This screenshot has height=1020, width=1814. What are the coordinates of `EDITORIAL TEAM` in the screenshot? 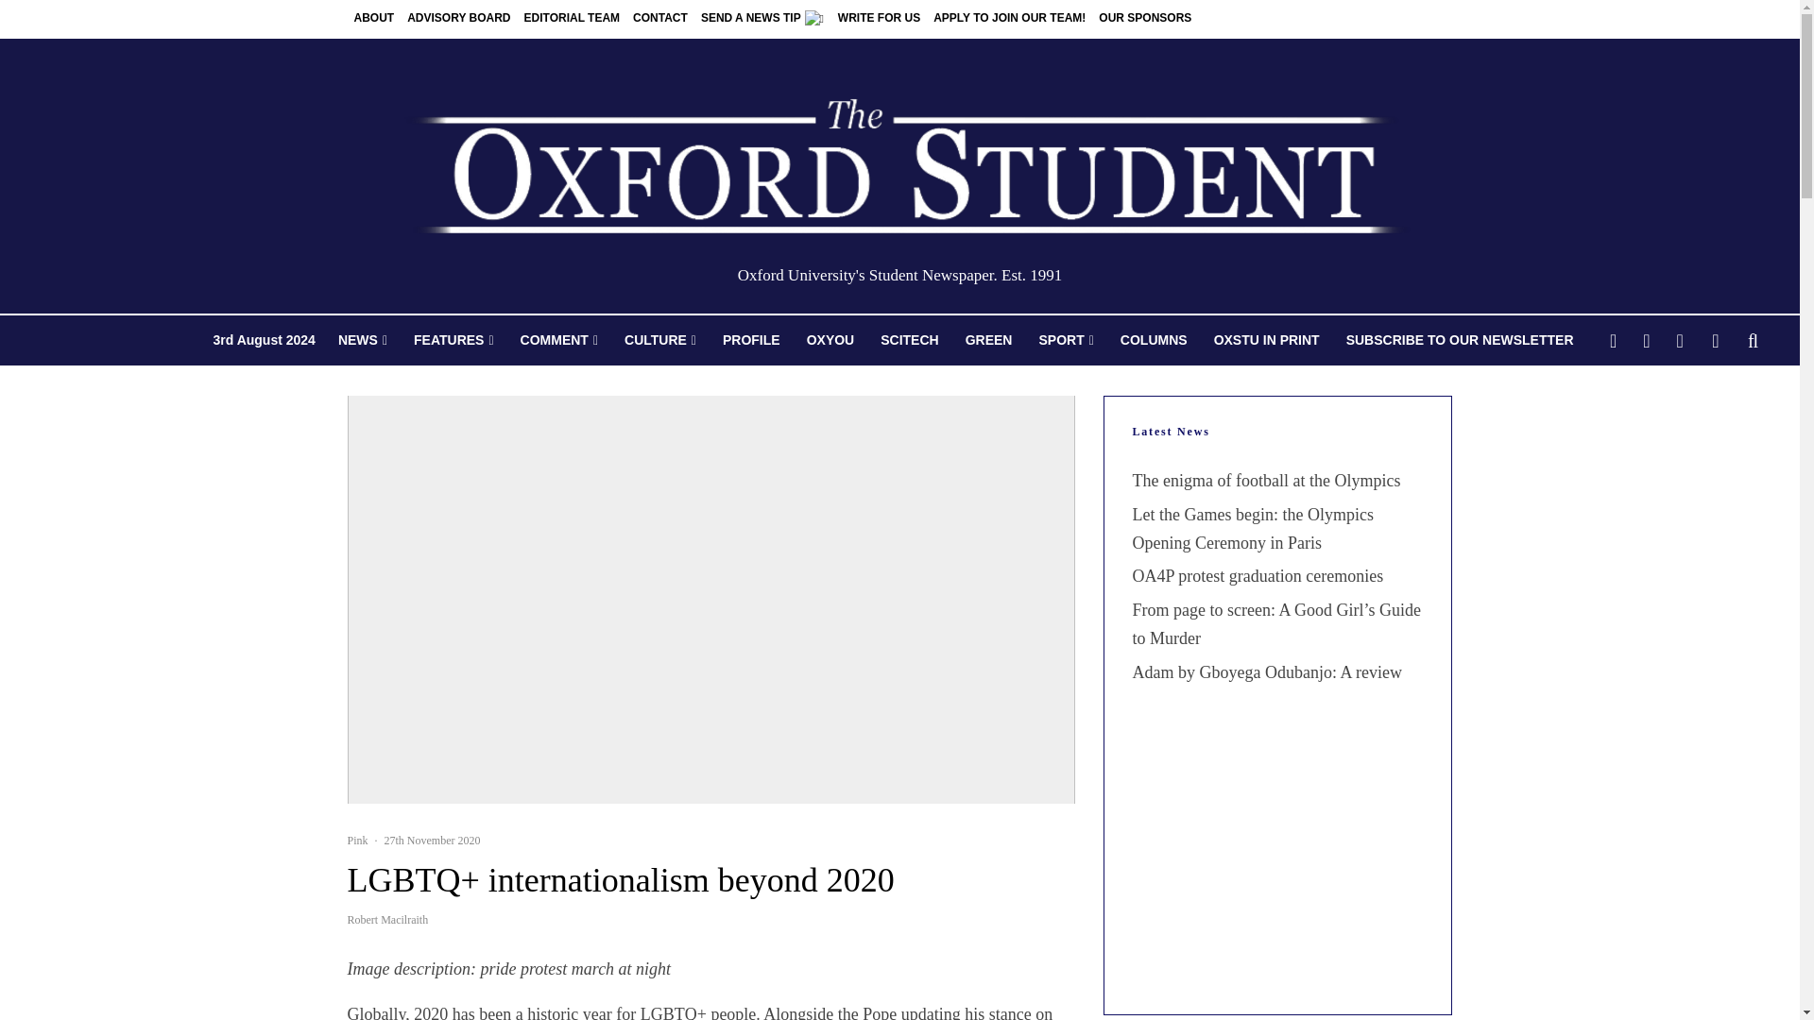 It's located at (573, 19).